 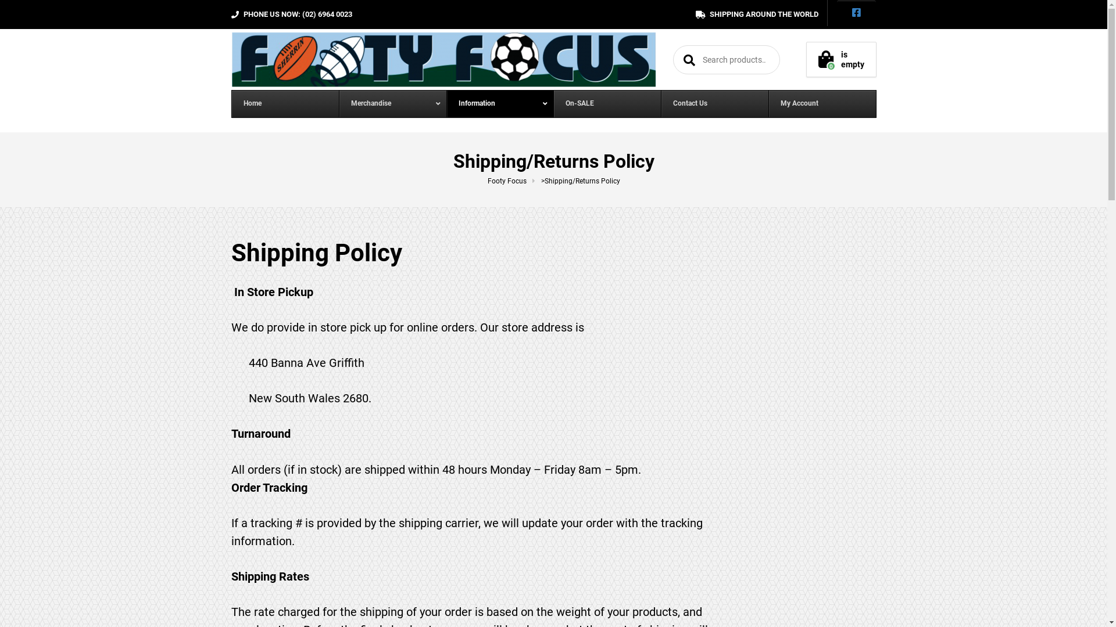 What do you see at coordinates (715, 103) in the screenshot?
I see `Contact Us` at bounding box center [715, 103].